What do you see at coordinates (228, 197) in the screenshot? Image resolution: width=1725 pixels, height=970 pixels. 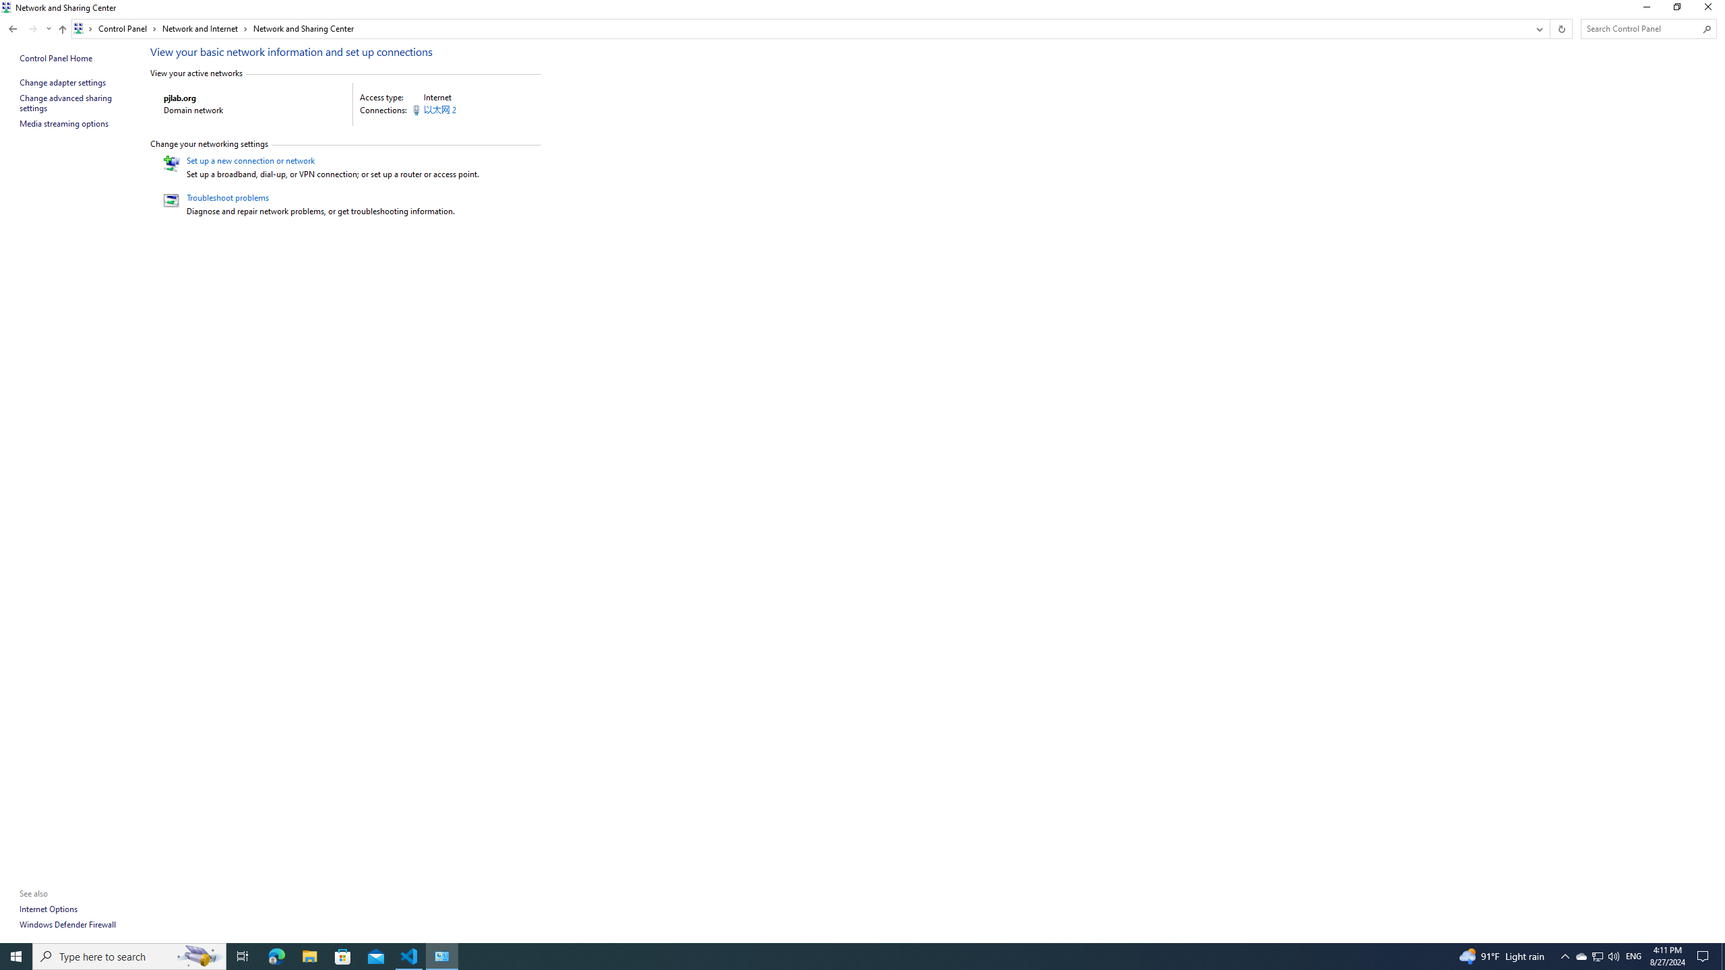 I see `Troubleshoot problems` at bounding box center [228, 197].